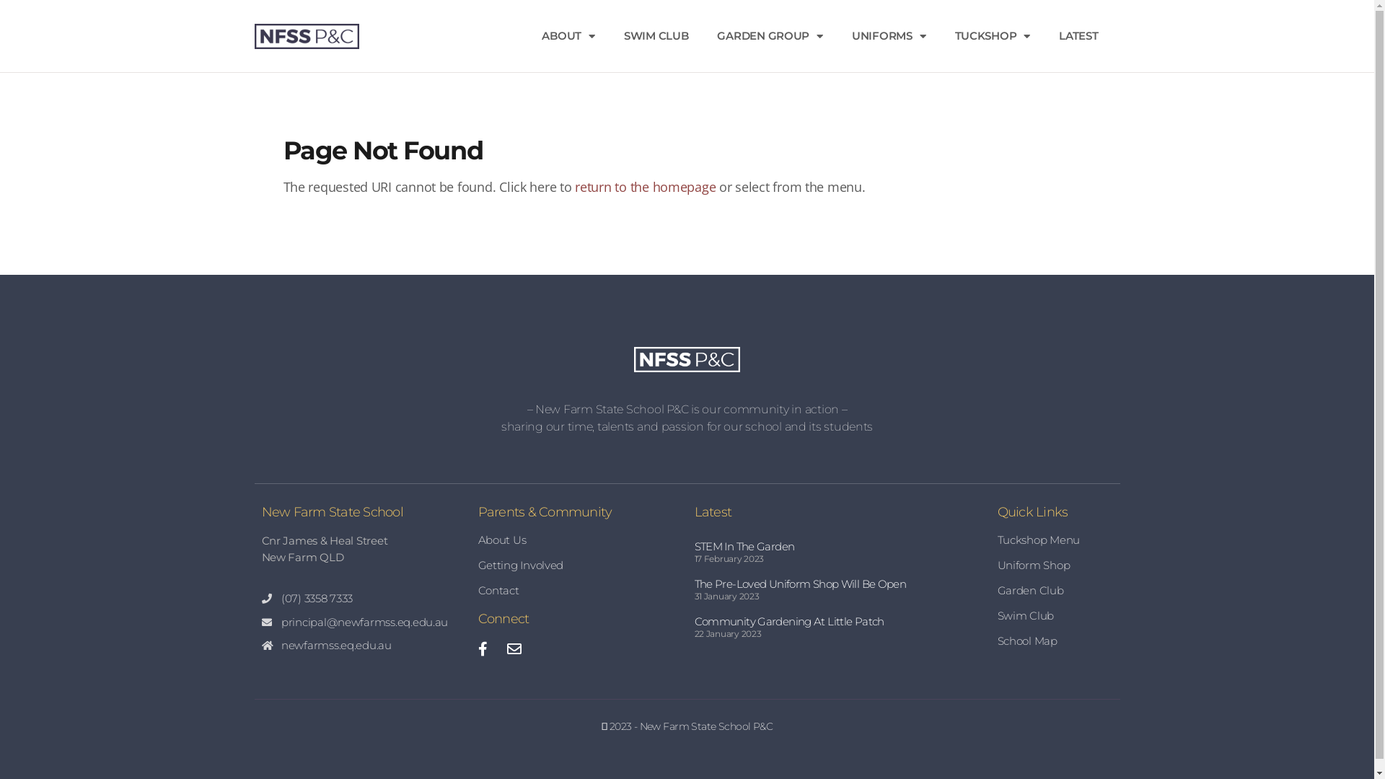  What do you see at coordinates (889, 36) in the screenshot?
I see `UNIFORMS` at bounding box center [889, 36].